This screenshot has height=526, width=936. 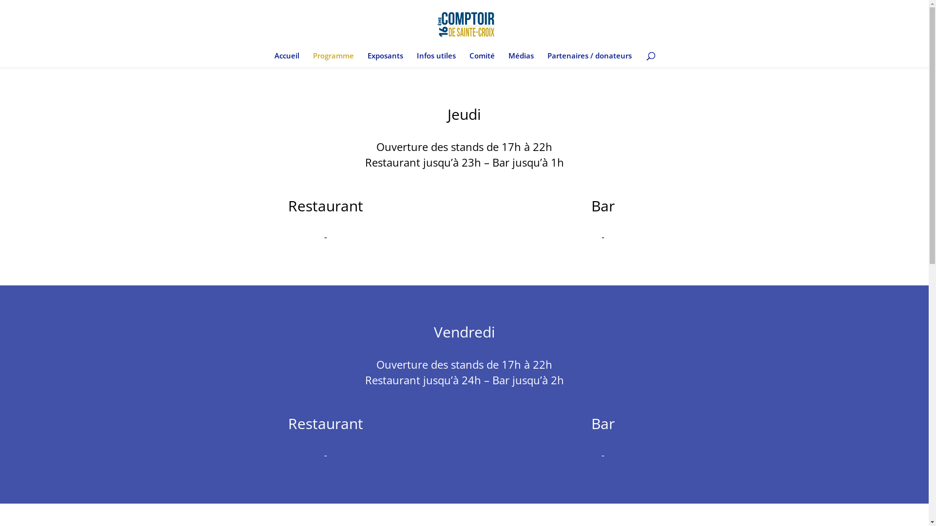 What do you see at coordinates (436, 60) in the screenshot?
I see `Infos utiles` at bounding box center [436, 60].